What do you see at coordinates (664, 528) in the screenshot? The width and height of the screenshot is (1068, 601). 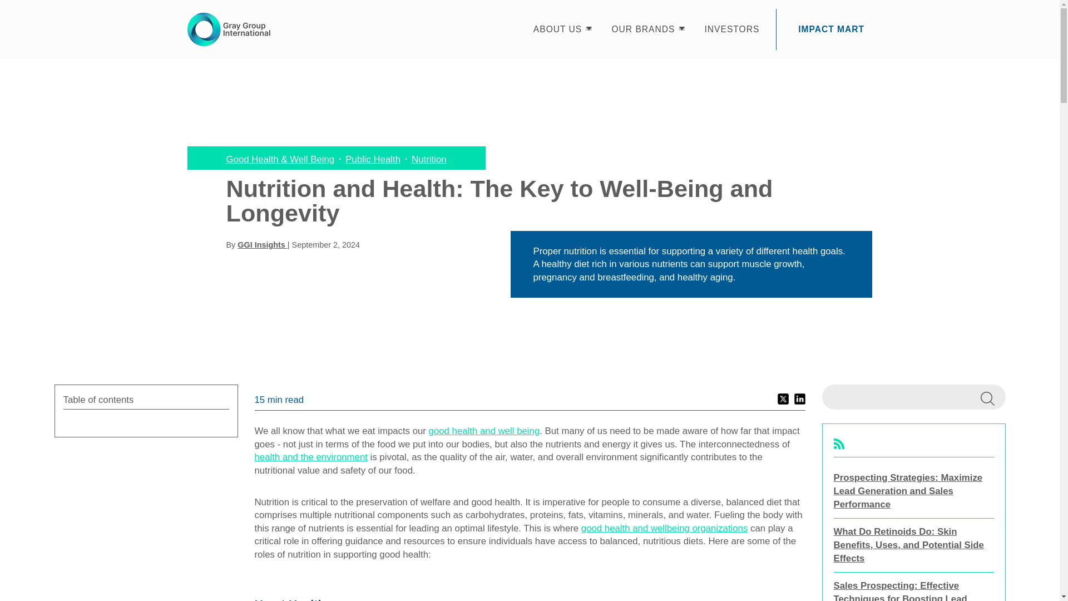 I see `good health and wellbeing organizations` at bounding box center [664, 528].